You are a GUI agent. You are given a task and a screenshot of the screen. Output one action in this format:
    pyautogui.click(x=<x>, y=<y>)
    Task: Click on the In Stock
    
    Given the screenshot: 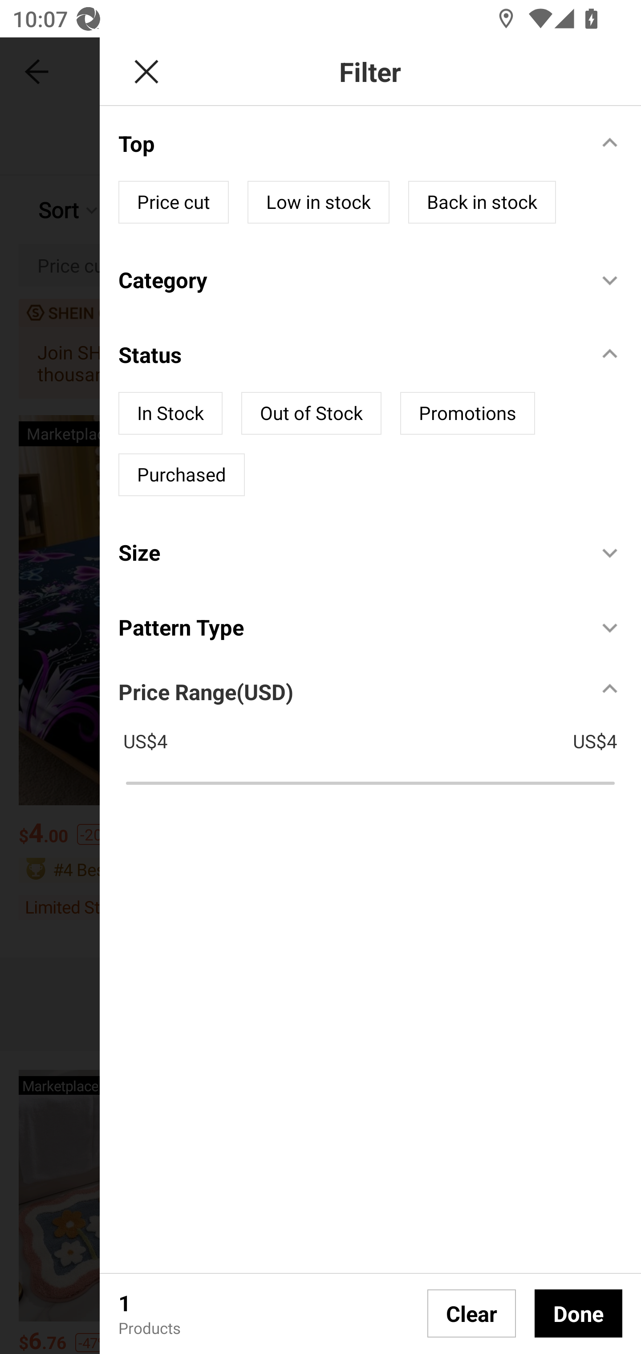 What is the action you would take?
    pyautogui.click(x=170, y=412)
    